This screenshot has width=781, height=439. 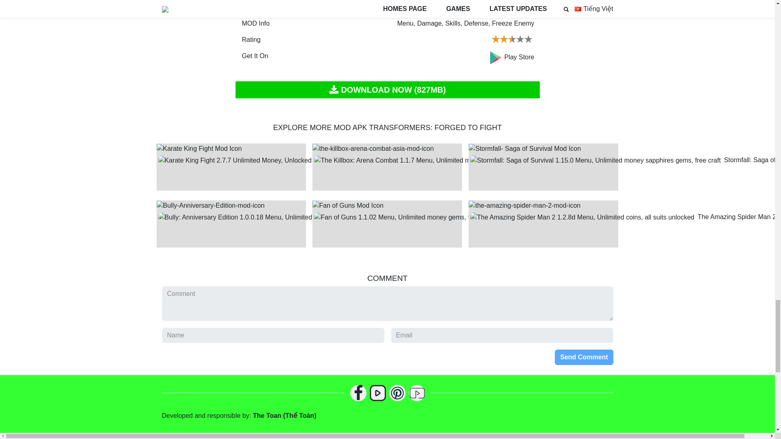 I want to click on The Killbox: Arena Combat, so click(x=387, y=167).